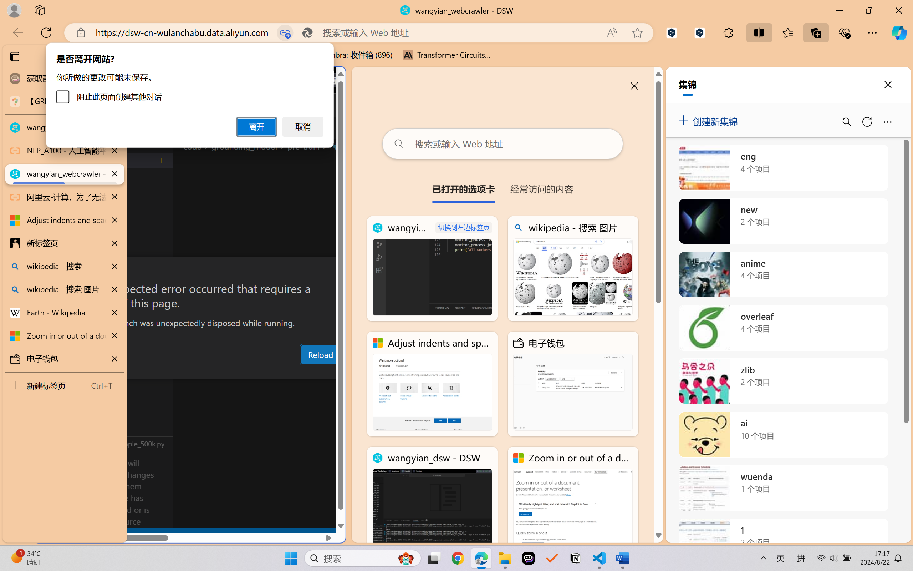 The height and width of the screenshot is (571, 913). What do you see at coordinates (118, 443) in the screenshot?
I see `Timeline Section` at bounding box center [118, 443].